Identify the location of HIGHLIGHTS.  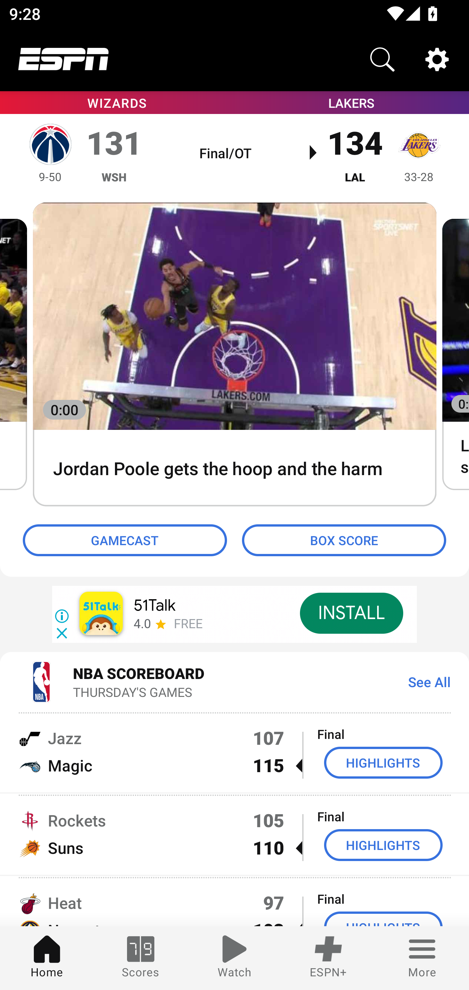
(383, 845).